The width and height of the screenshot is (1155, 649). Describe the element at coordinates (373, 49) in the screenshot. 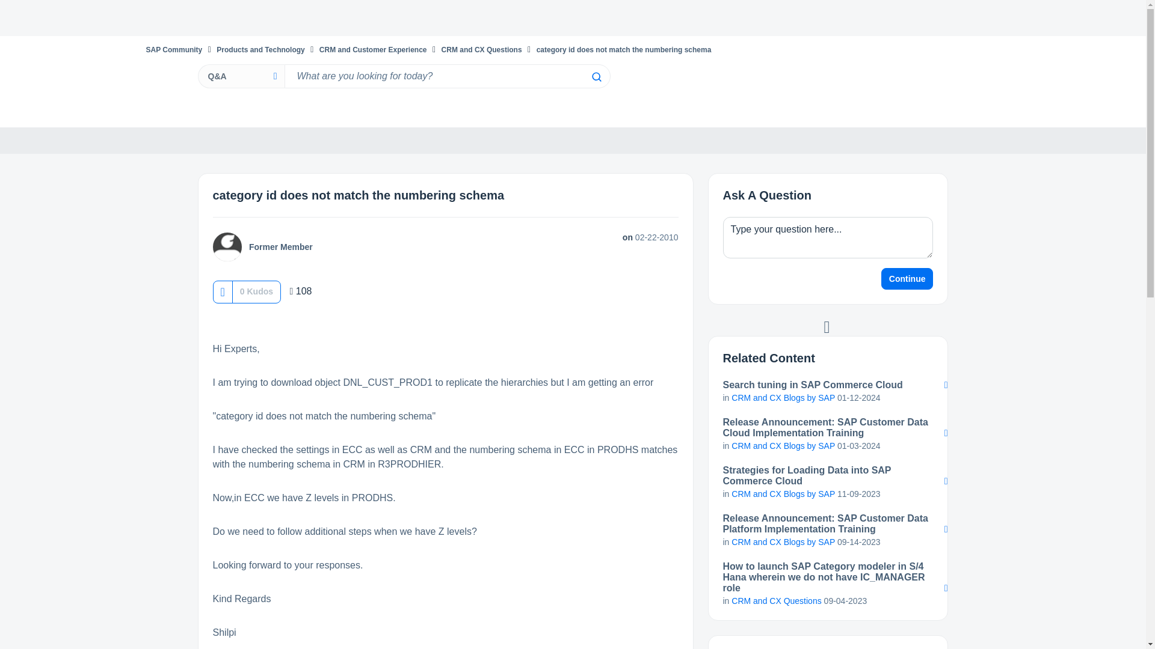

I see `CRM and Customer Experience` at that location.